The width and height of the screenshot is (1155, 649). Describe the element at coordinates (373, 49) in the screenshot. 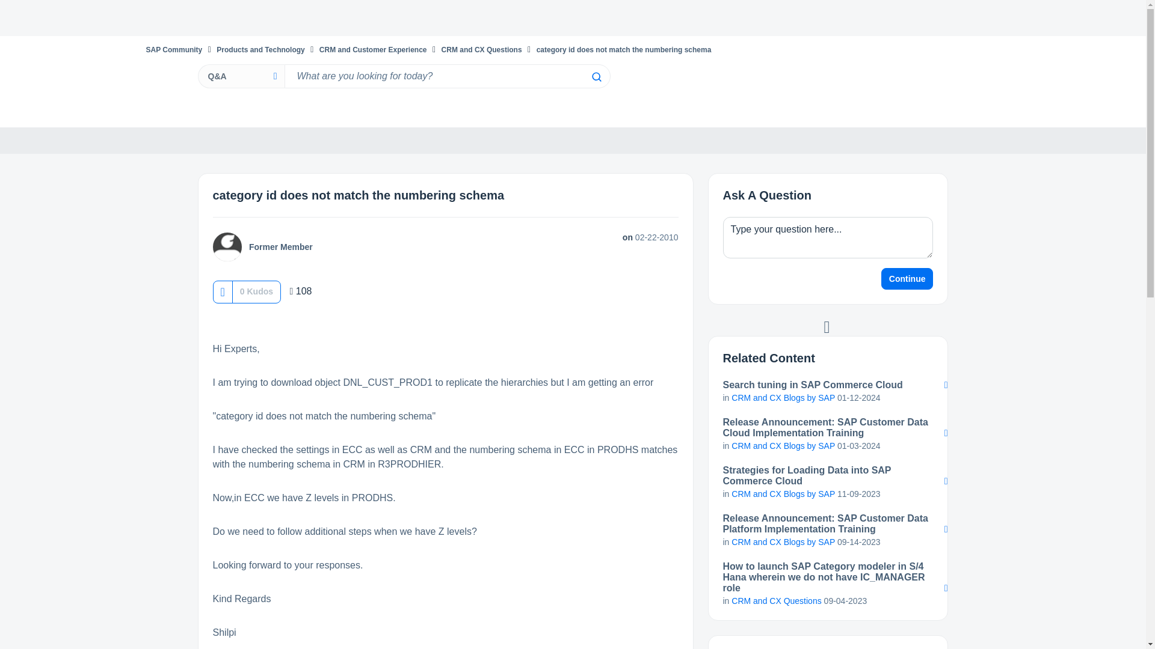

I see `CRM and Customer Experience` at that location.